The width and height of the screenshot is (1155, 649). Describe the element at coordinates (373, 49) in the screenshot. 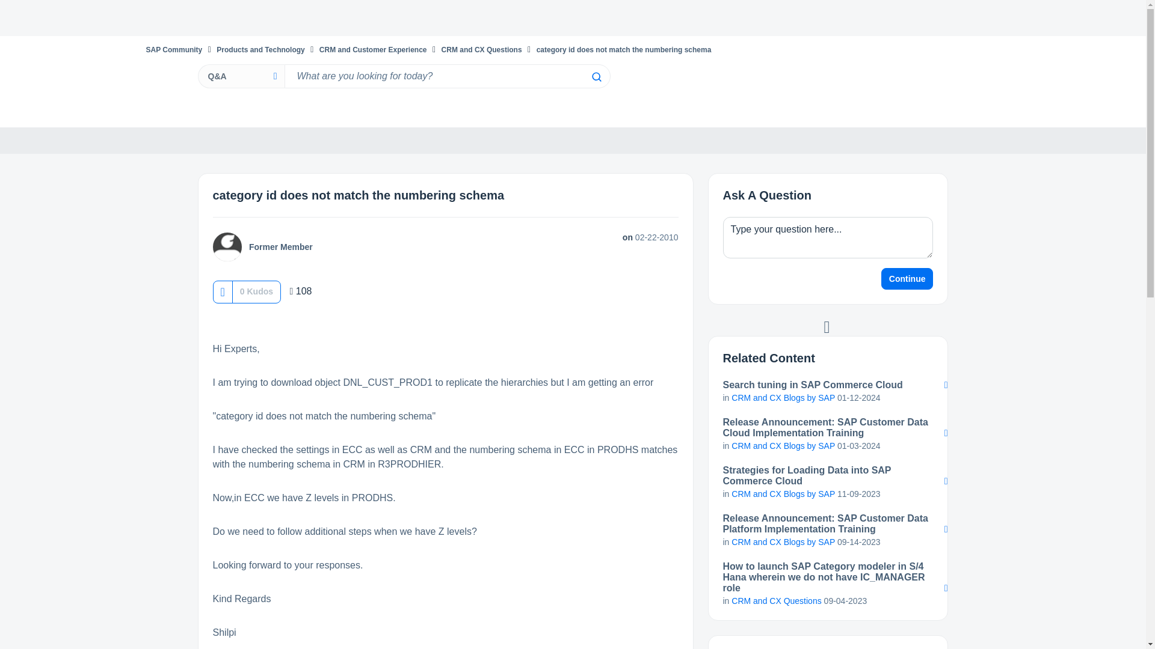

I see `CRM and Customer Experience` at that location.